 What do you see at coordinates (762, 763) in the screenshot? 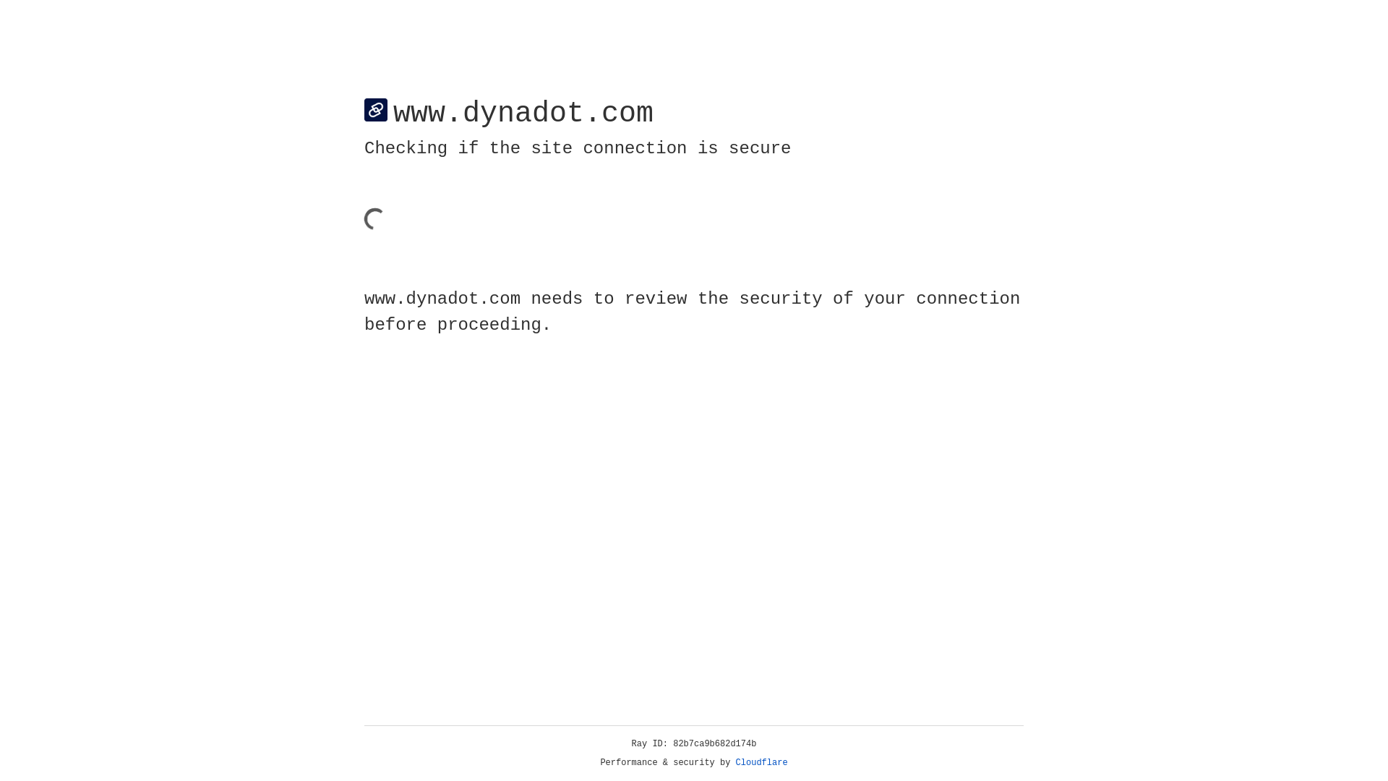
I see `Cloudflare` at bounding box center [762, 763].